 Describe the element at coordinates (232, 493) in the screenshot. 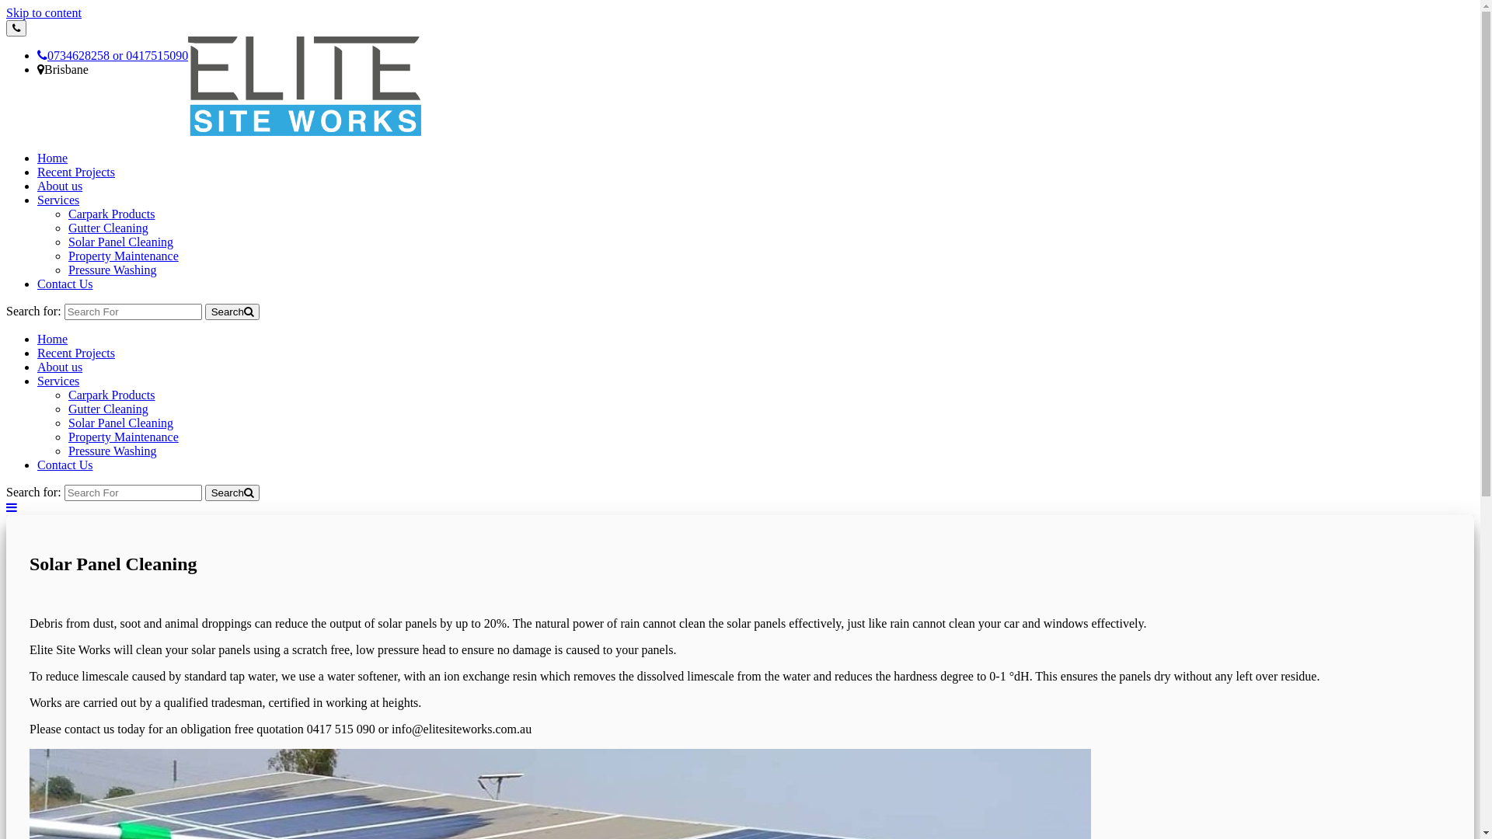

I see `Search` at that location.